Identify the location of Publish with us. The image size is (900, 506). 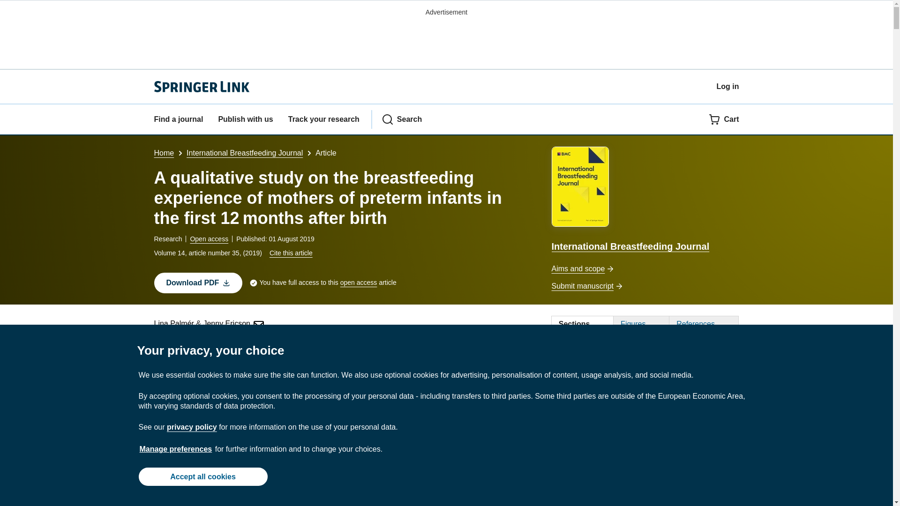
(245, 119).